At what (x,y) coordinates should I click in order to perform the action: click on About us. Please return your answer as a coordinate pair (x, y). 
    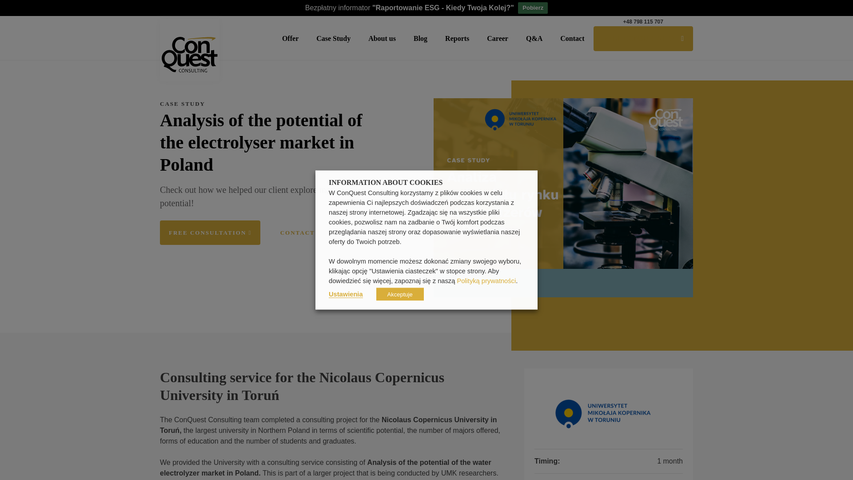
    Looking at the image, I should click on (382, 38).